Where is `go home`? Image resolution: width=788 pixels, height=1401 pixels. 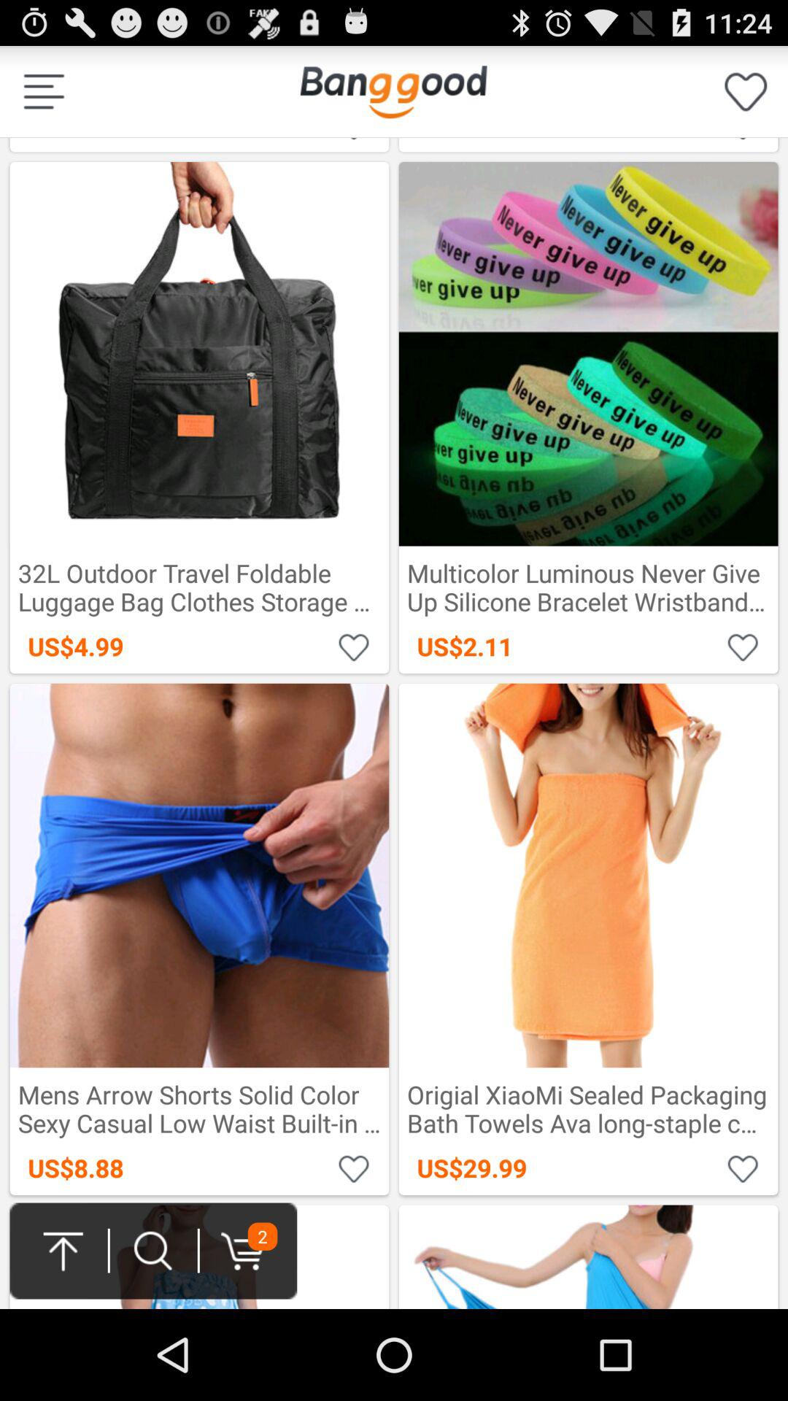
go home is located at coordinates (393, 92).